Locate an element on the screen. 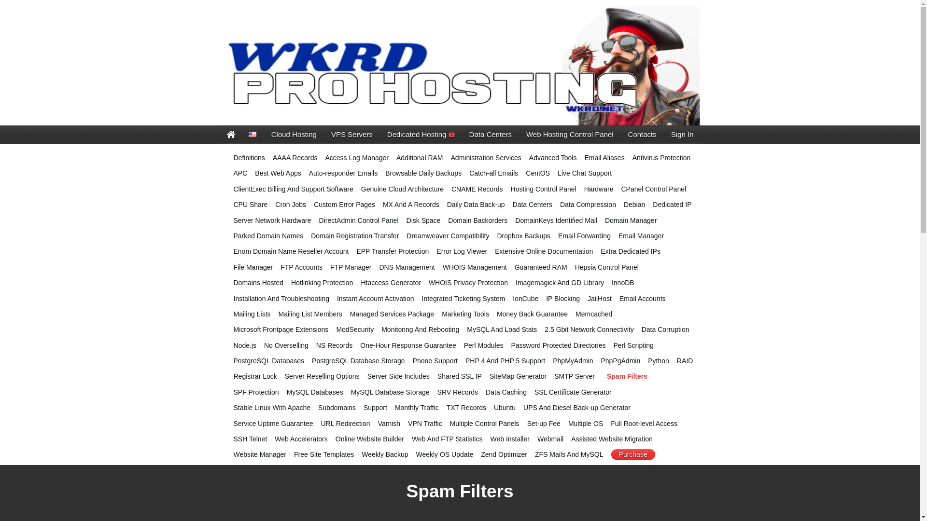 This screenshot has height=521, width=927. Multiple Control Panels is located at coordinates (485, 424).